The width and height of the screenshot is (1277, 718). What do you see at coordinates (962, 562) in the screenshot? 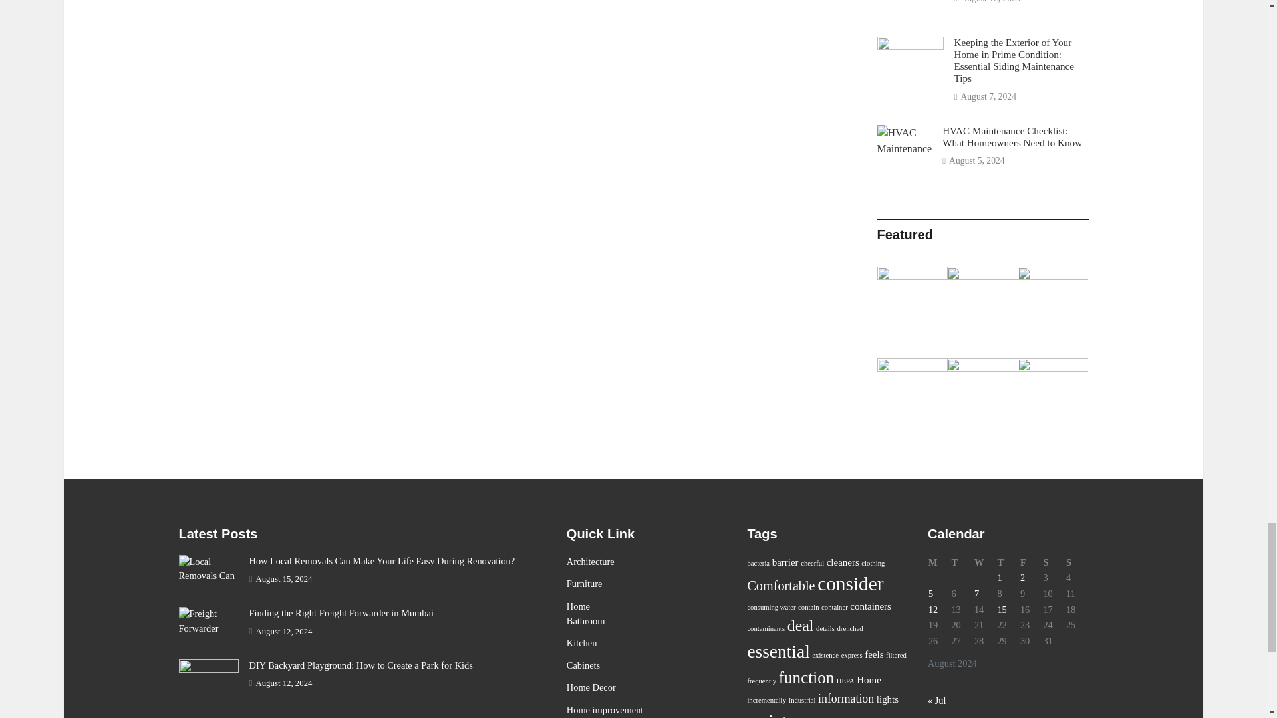
I see `Tuesday` at bounding box center [962, 562].